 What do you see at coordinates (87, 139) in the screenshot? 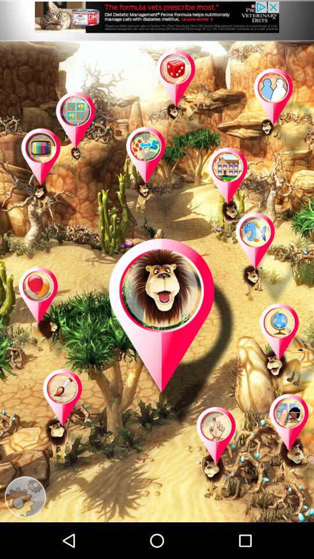
I see `select location` at bounding box center [87, 139].